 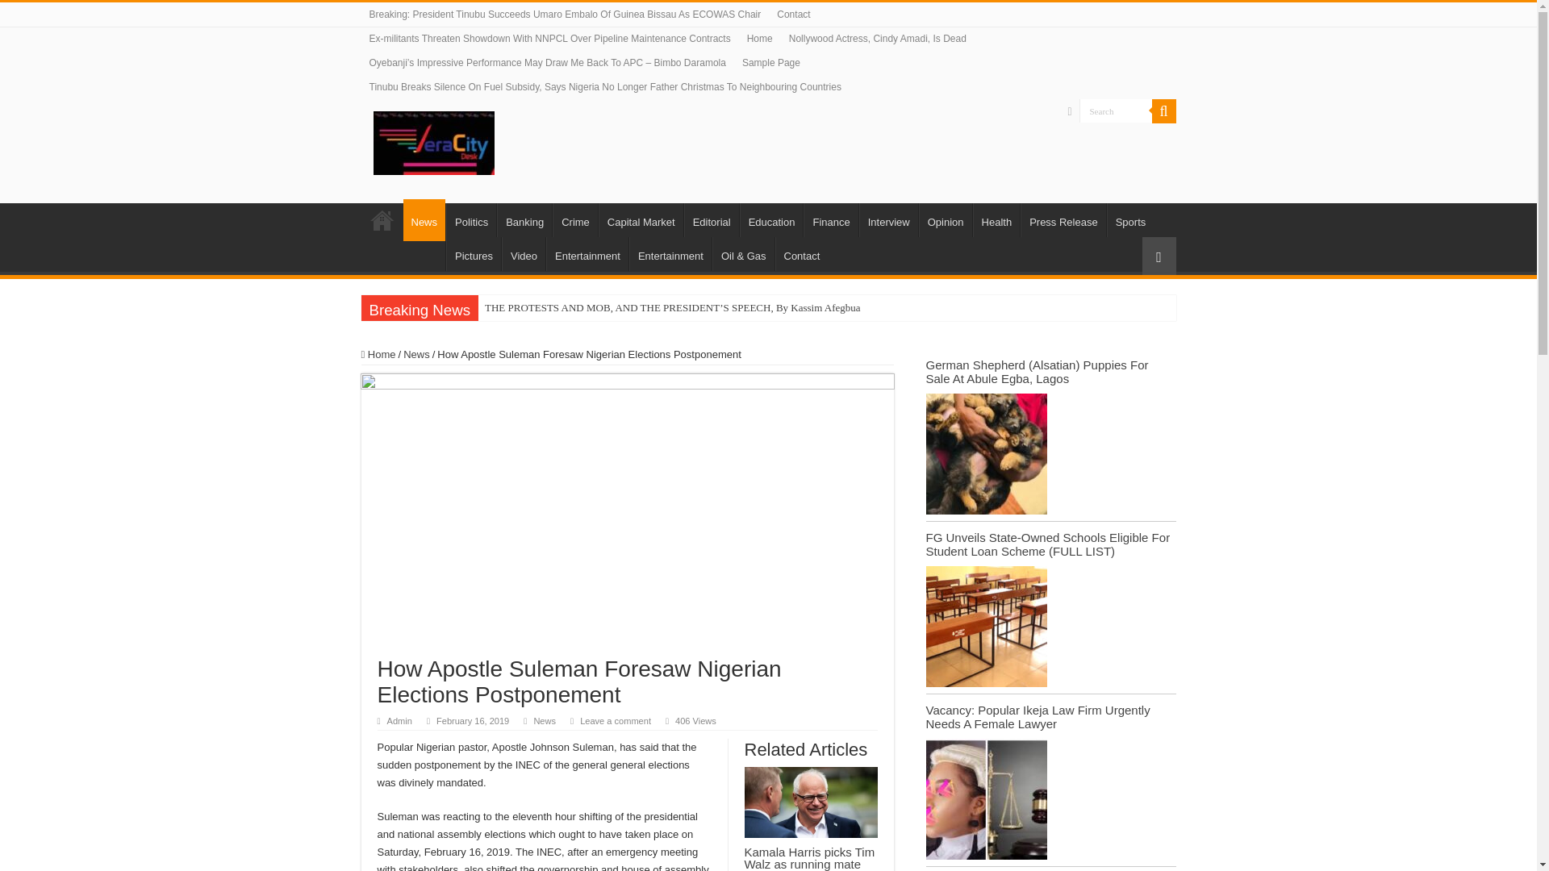 What do you see at coordinates (424, 220) in the screenshot?
I see `News` at bounding box center [424, 220].